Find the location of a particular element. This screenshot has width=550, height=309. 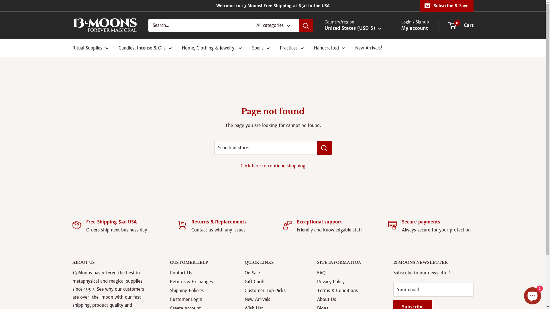

CA is located at coordinates (348, 63).